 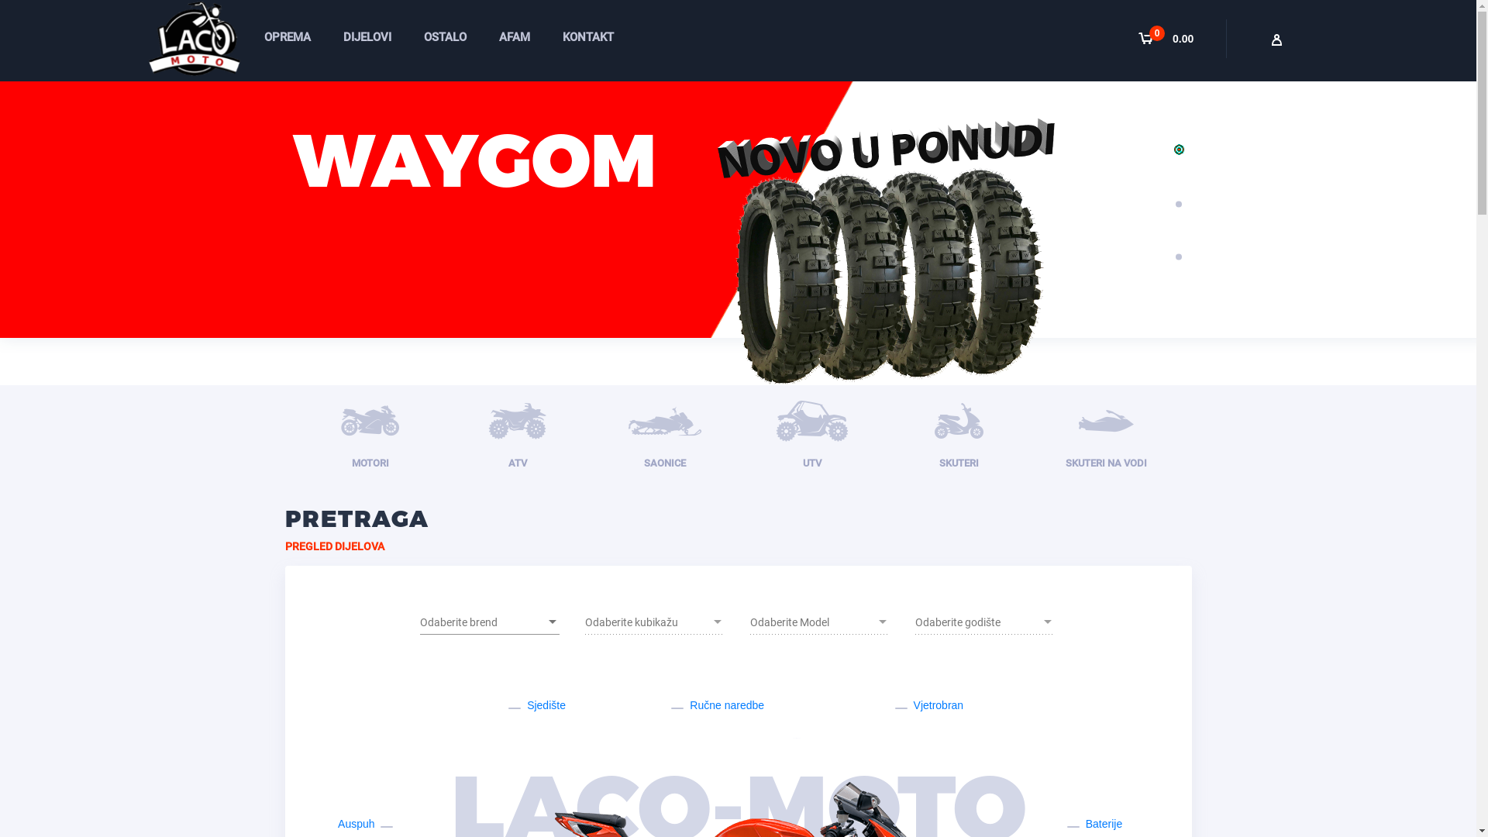 What do you see at coordinates (370, 434) in the screenshot?
I see `MOTORI` at bounding box center [370, 434].